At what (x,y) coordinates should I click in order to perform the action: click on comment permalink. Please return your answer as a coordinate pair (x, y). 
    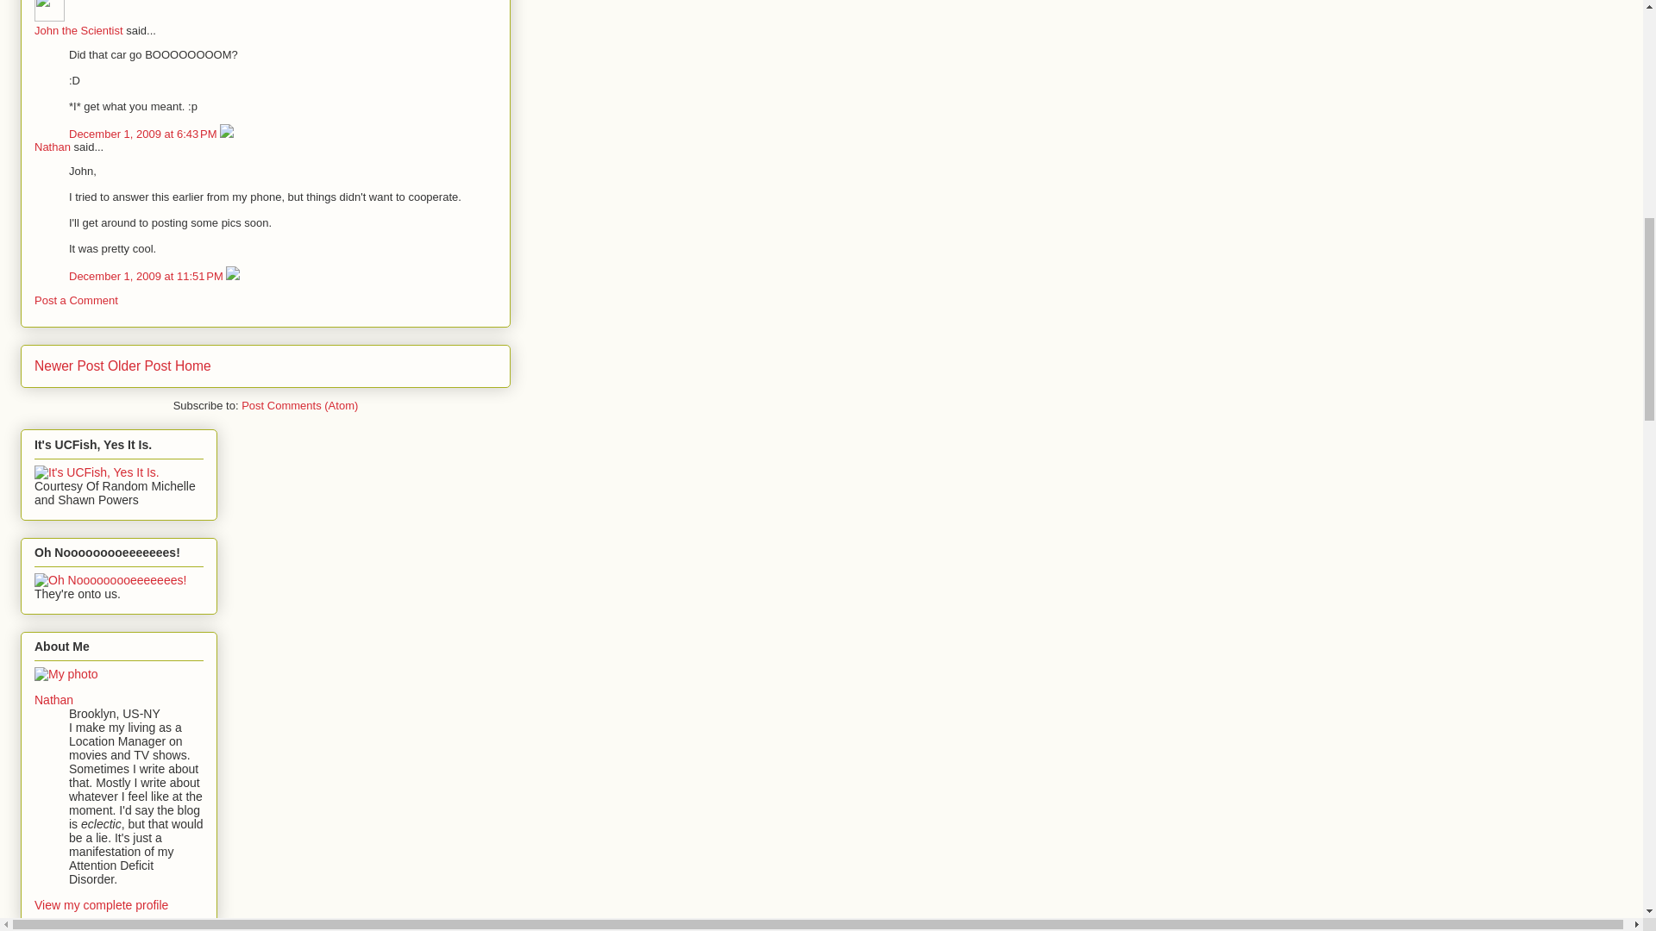
    Looking at the image, I should click on (145, 134).